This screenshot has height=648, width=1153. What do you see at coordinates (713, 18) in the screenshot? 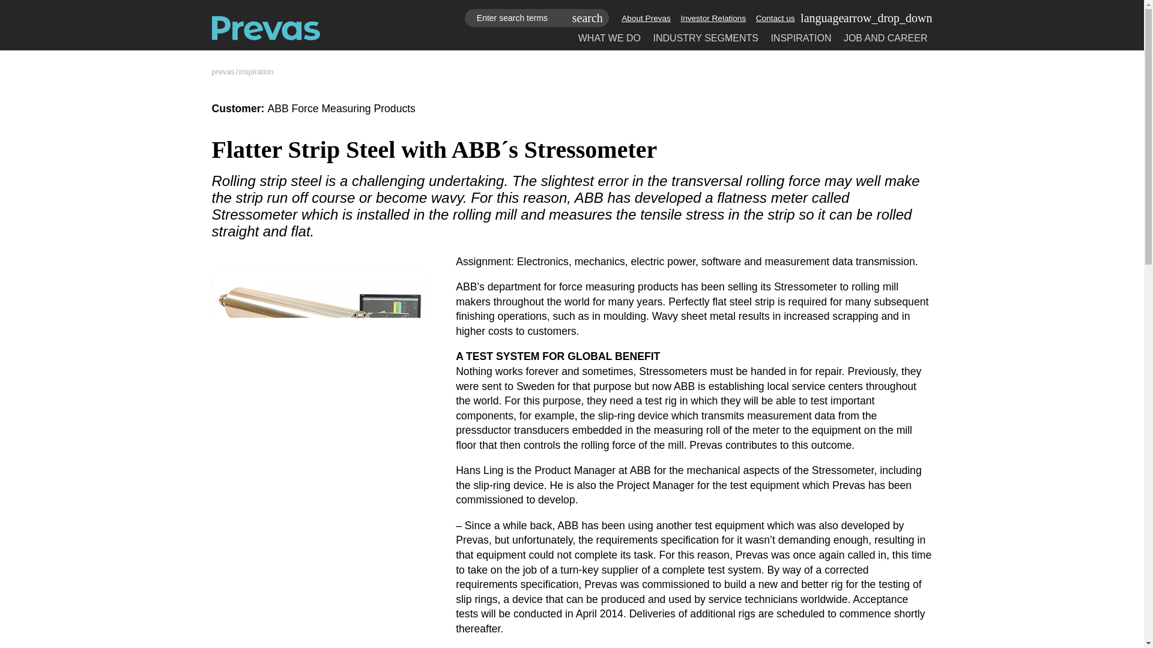
I see `Investor Relations` at bounding box center [713, 18].